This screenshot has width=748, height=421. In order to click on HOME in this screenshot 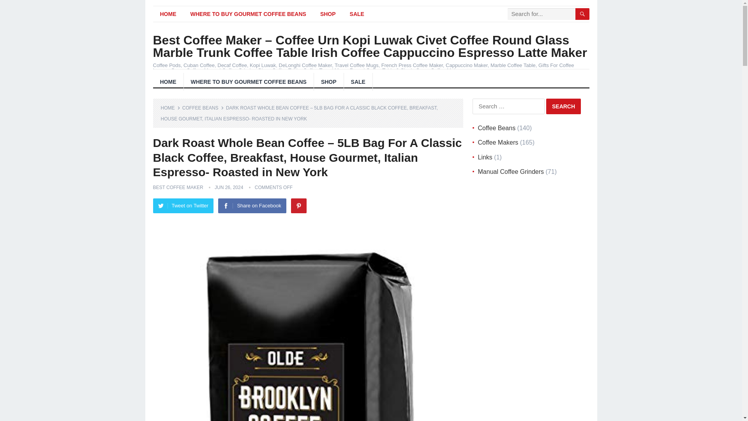, I will do `click(168, 14)`.